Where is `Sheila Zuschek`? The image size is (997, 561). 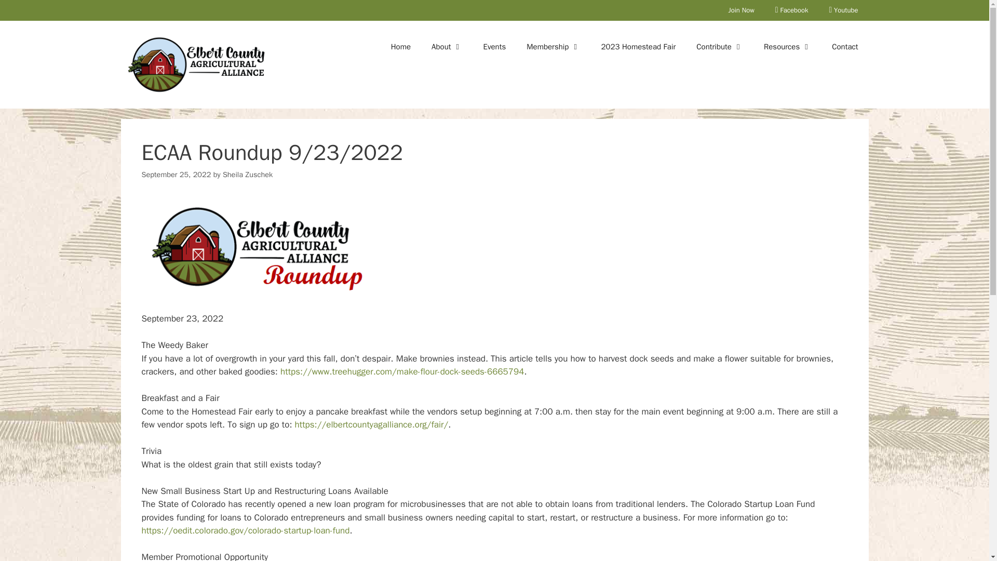
Sheila Zuschek is located at coordinates (247, 175).